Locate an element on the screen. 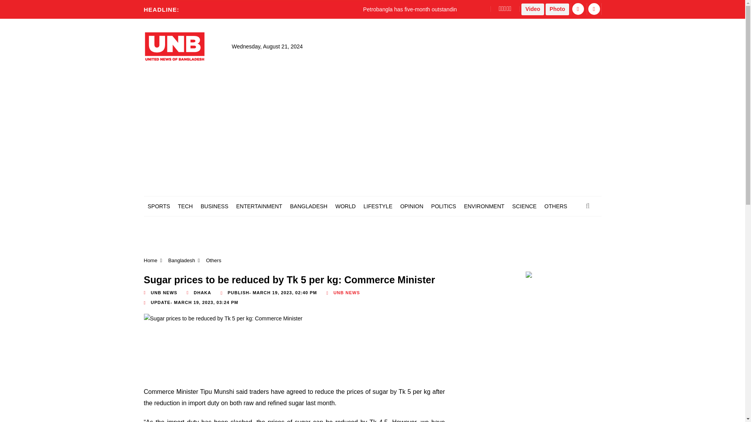 The width and height of the screenshot is (751, 422). BUSINESS is located at coordinates (214, 206).